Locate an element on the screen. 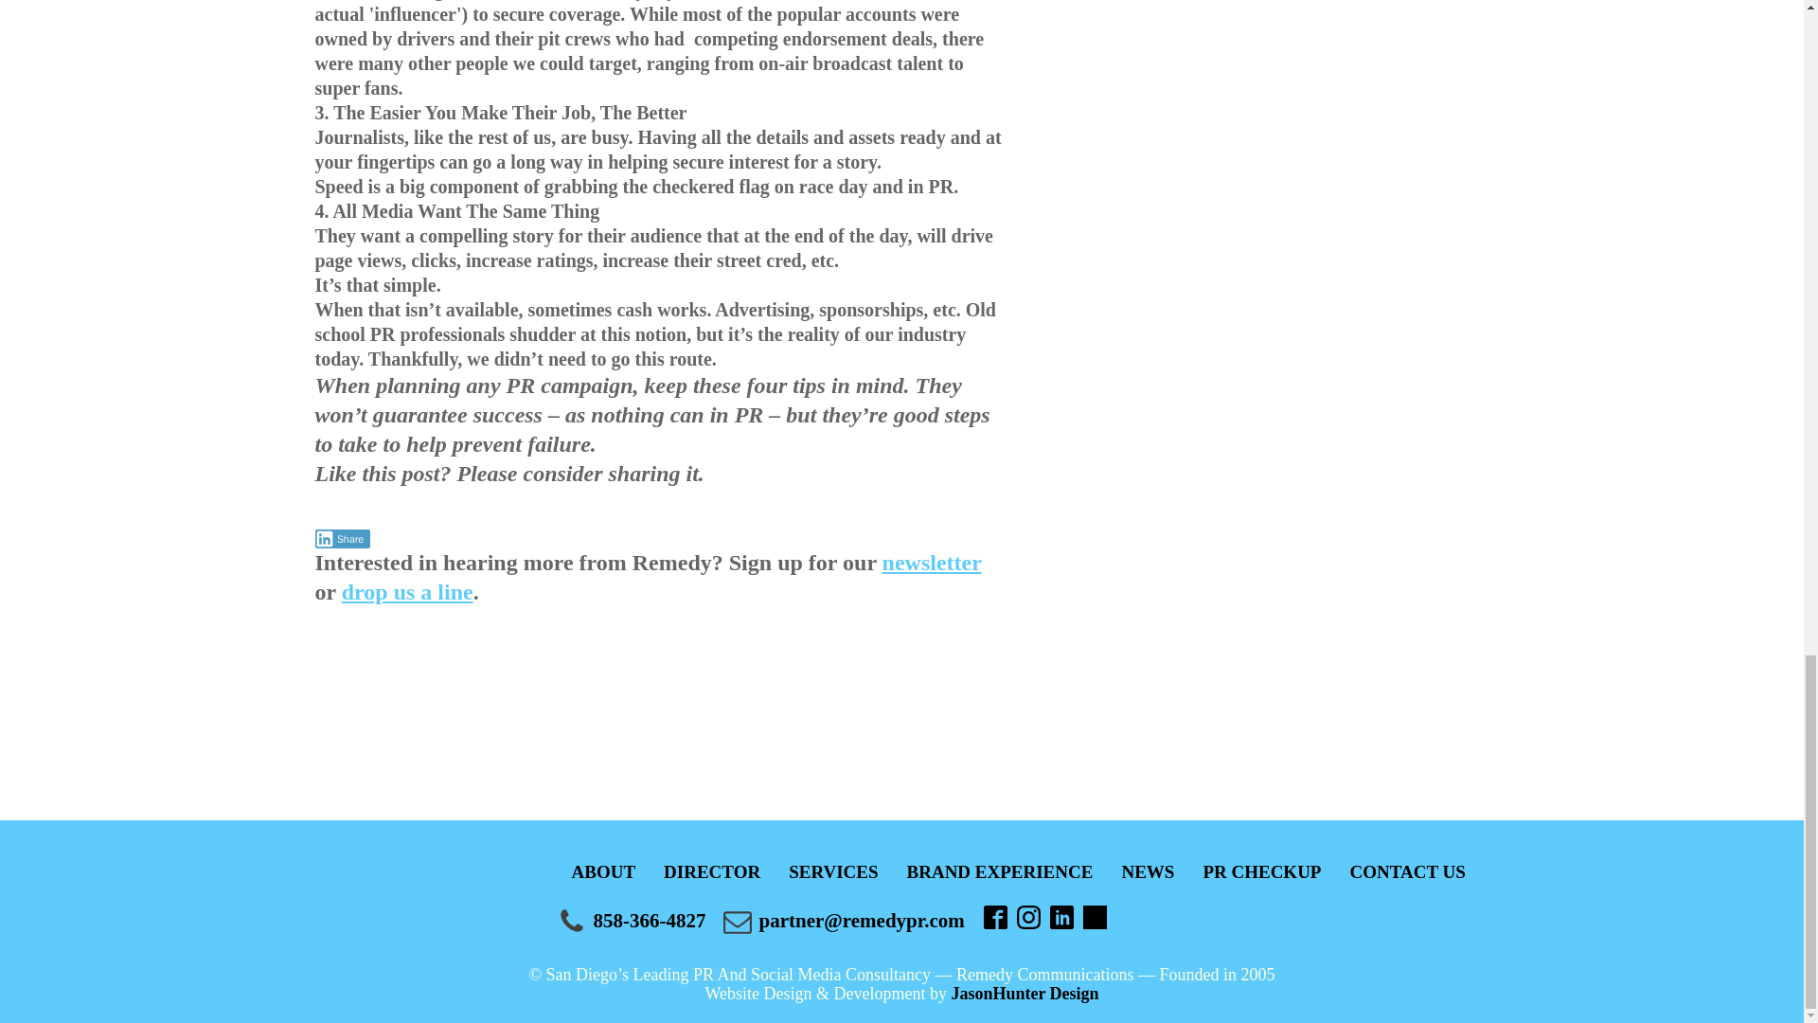  Share is located at coordinates (343, 538).